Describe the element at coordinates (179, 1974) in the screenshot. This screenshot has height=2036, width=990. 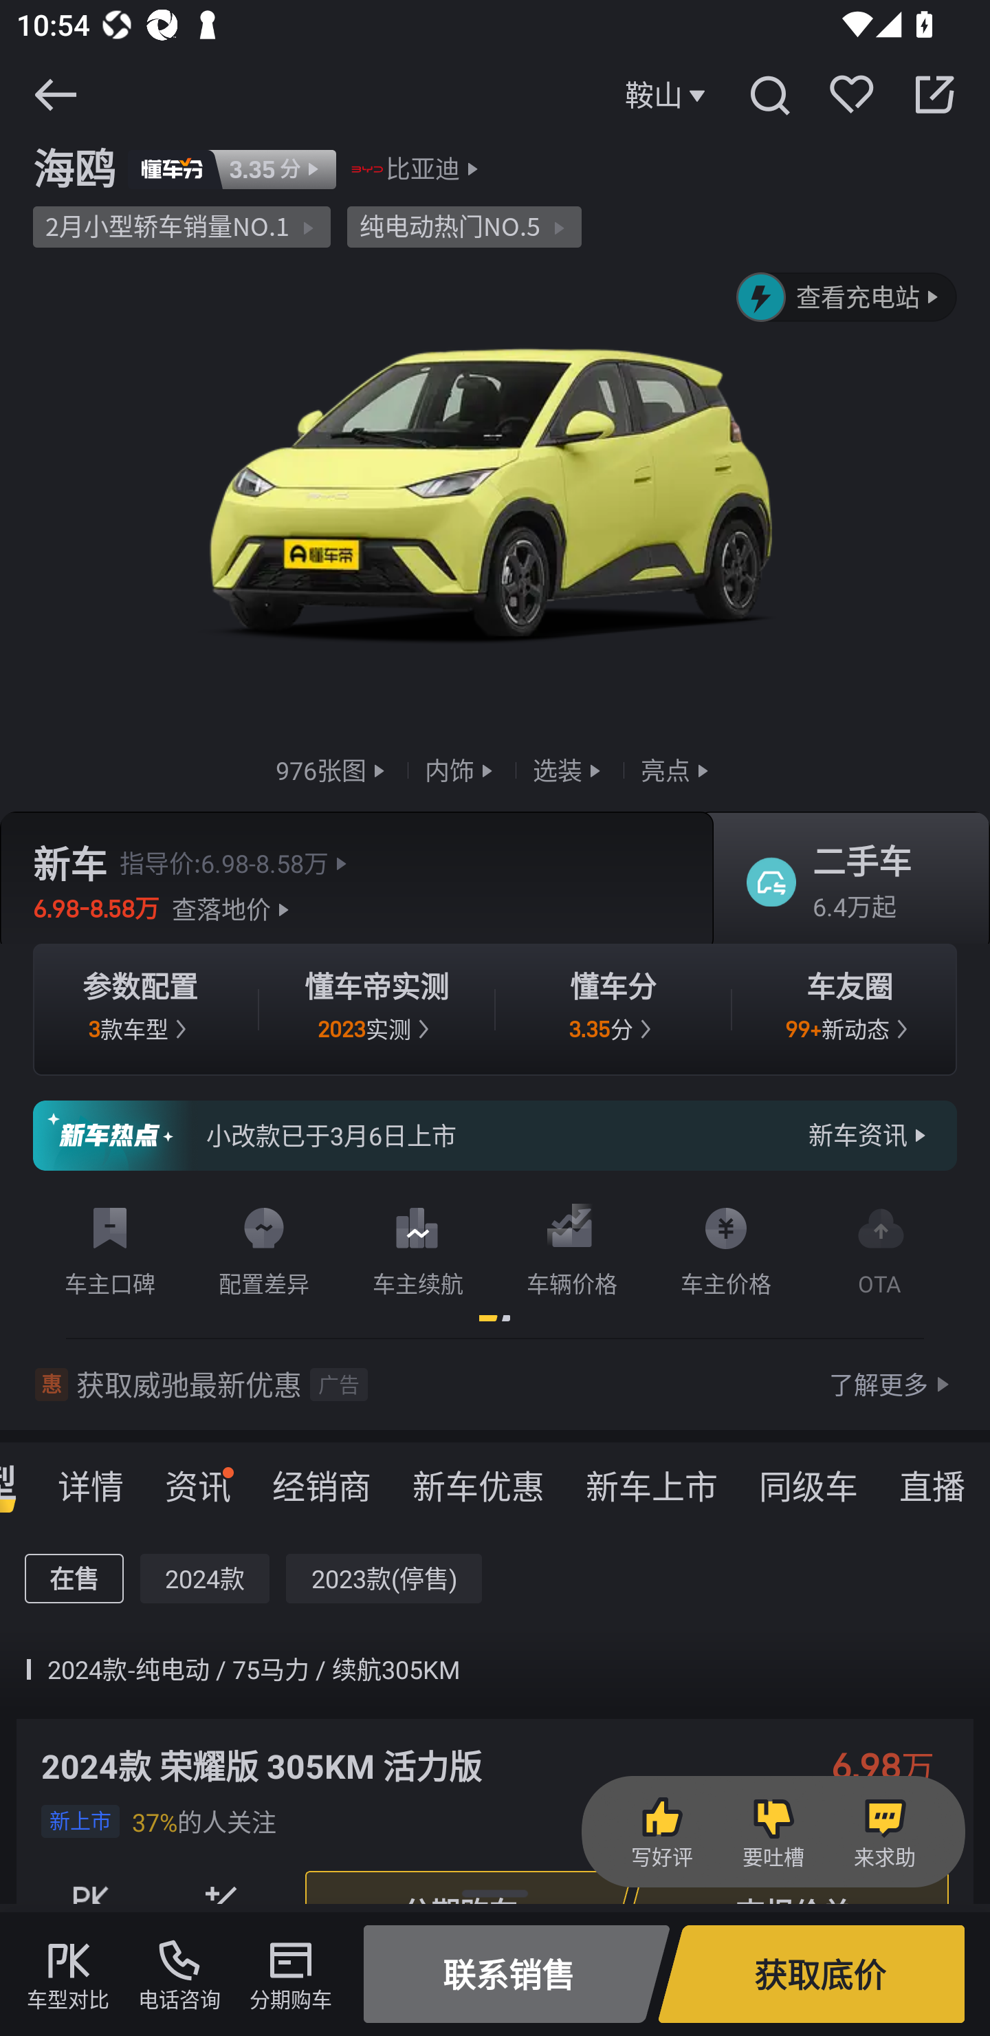
I see `电话咨询` at that location.